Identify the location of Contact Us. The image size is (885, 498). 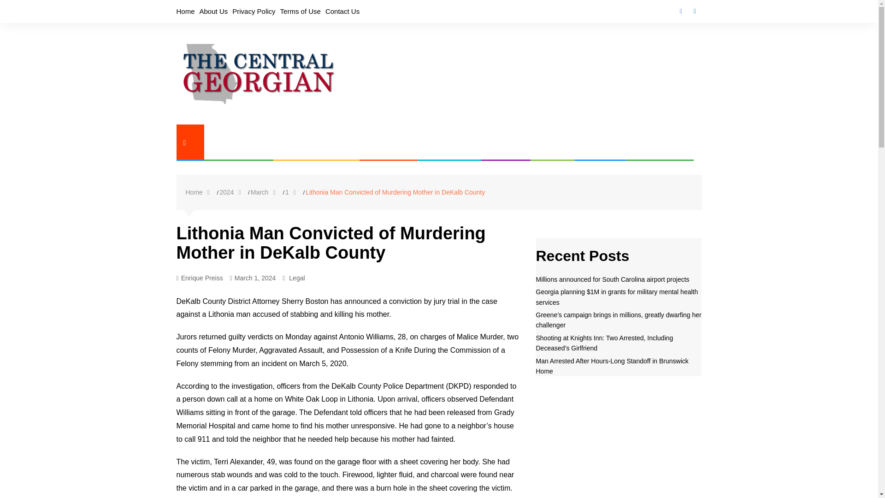
(342, 11).